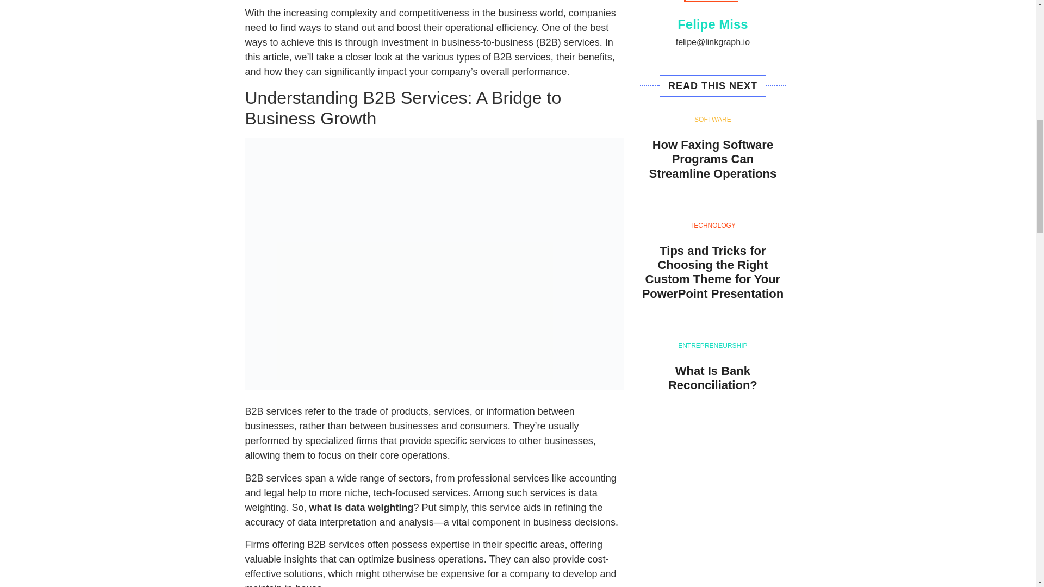 The height and width of the screenshot is (587, 1044). Describe the element at coordinates (712, 119) in the screenshot. I see `SOFTWARE` at that location.